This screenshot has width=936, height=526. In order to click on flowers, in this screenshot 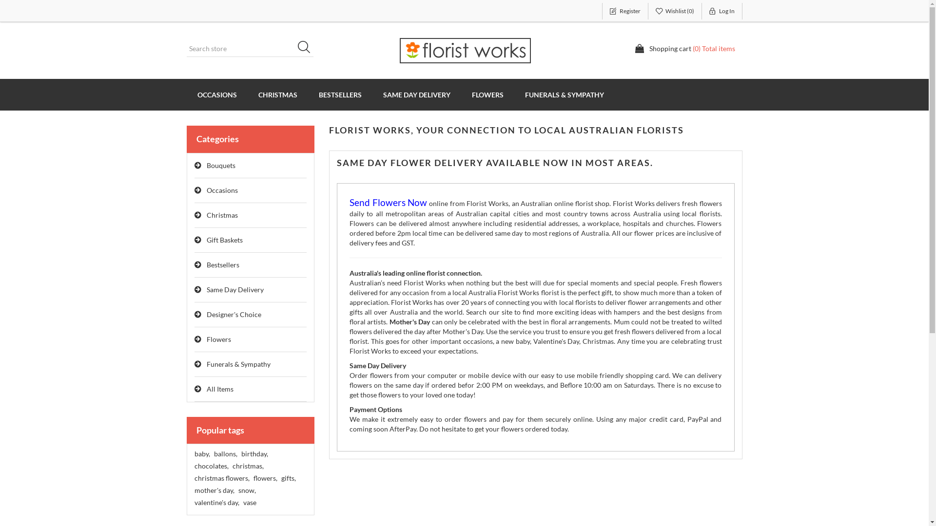, I will do `click(265, 478)`.